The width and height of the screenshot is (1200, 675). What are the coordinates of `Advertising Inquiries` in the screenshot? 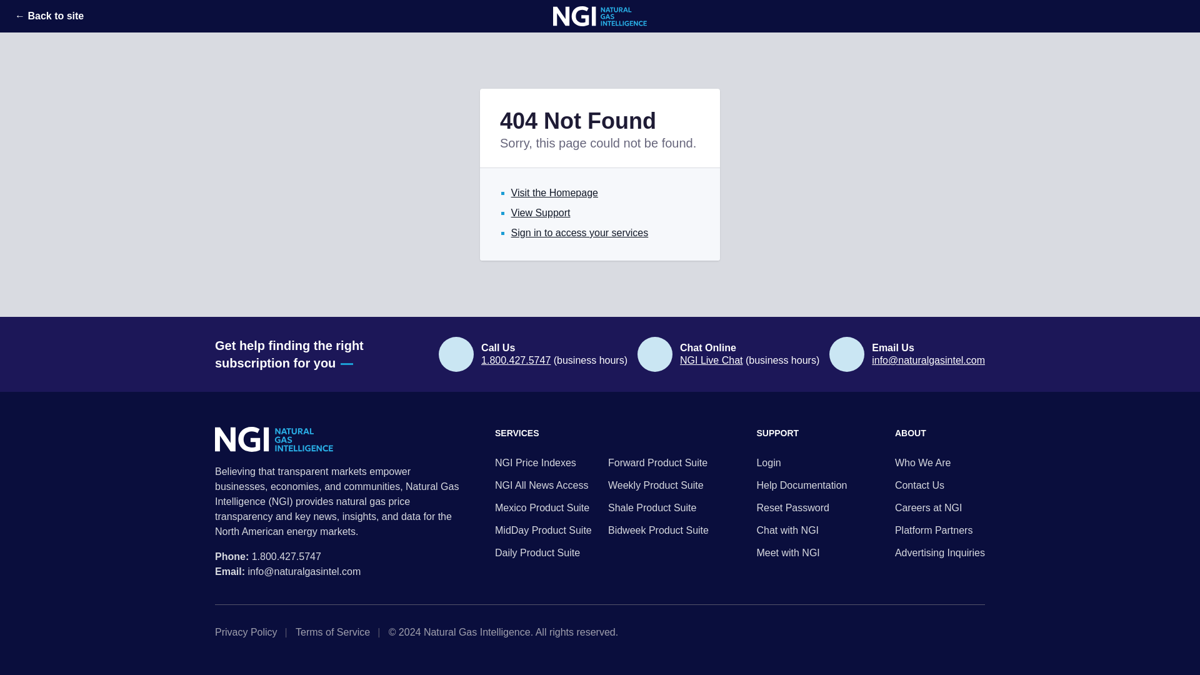 It's located at (940, 552).